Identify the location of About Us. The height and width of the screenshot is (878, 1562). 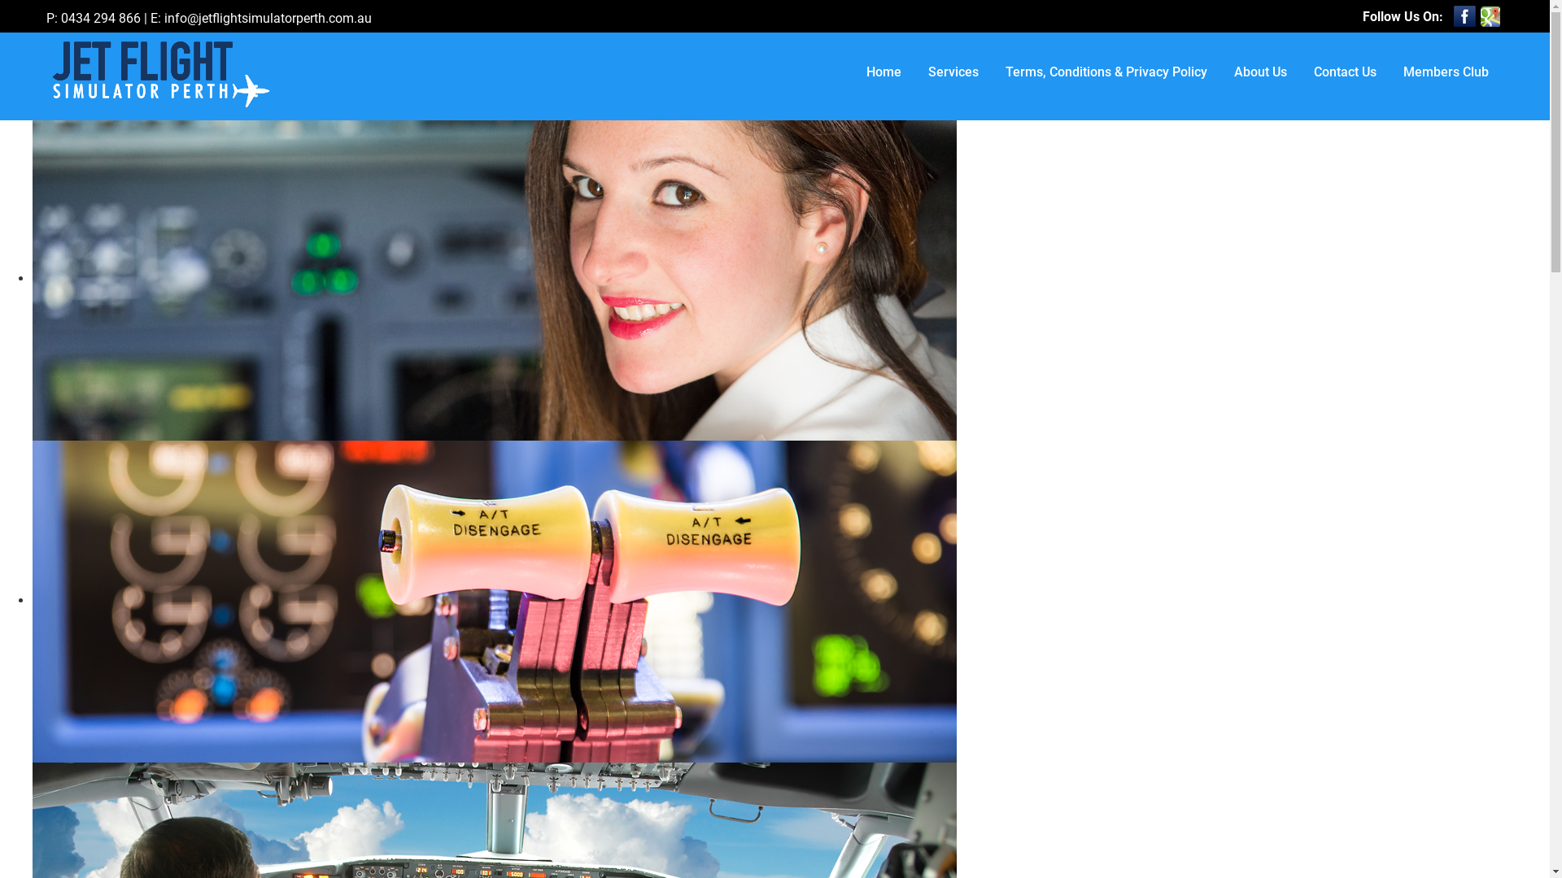
(1261, 72).